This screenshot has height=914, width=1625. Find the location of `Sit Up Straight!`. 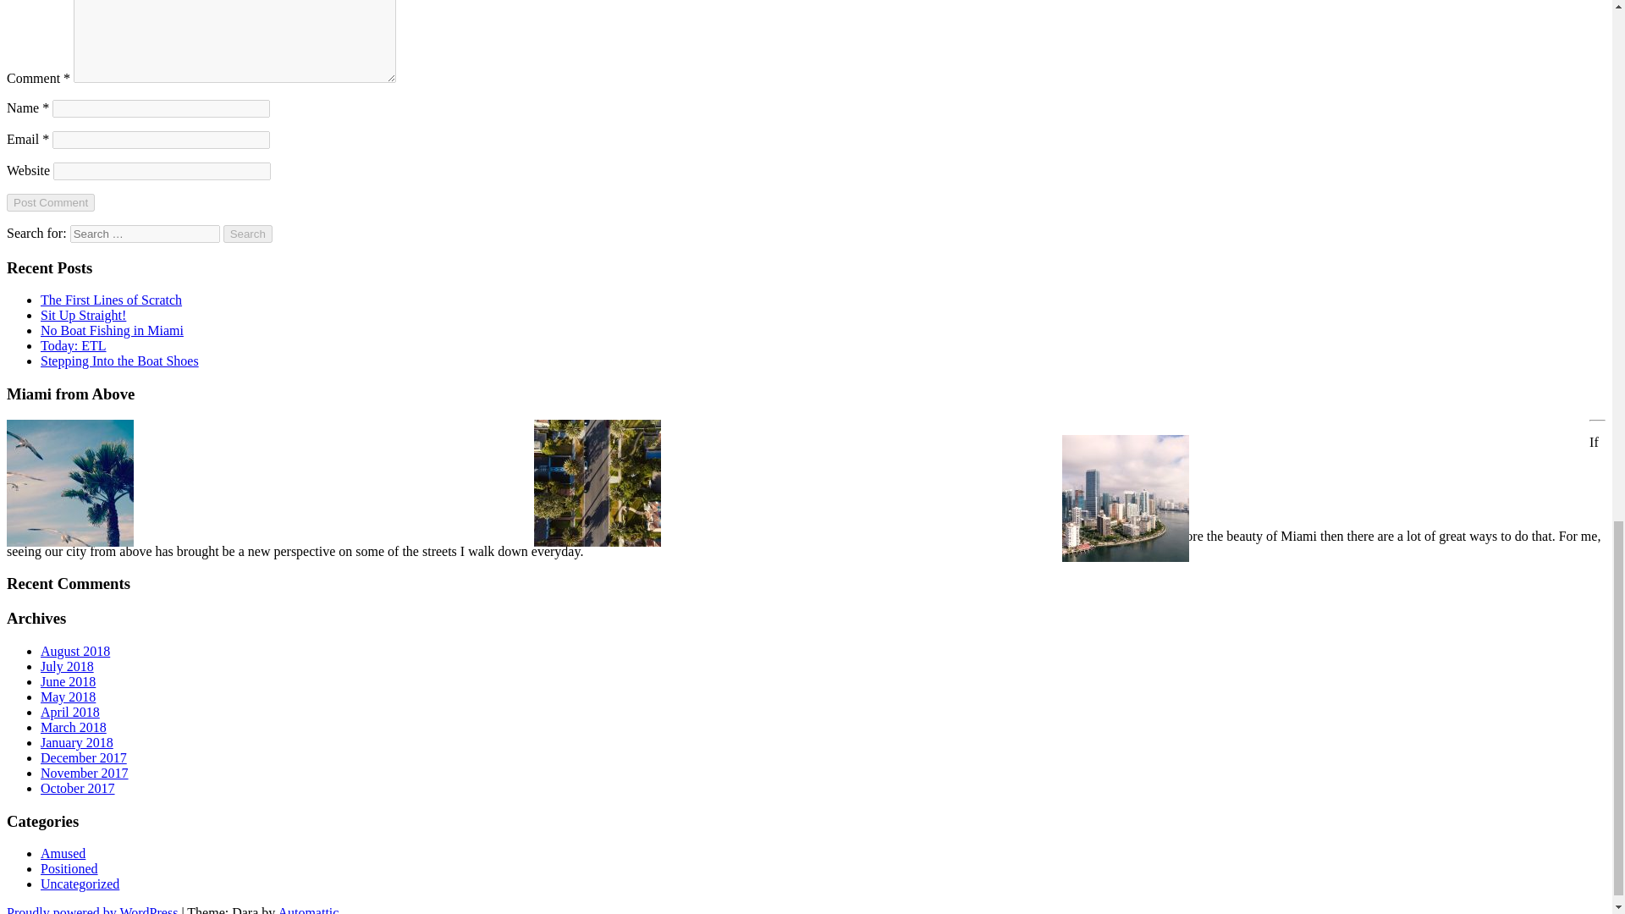

Sit Up Straight! is located at coordinates (83, 315).